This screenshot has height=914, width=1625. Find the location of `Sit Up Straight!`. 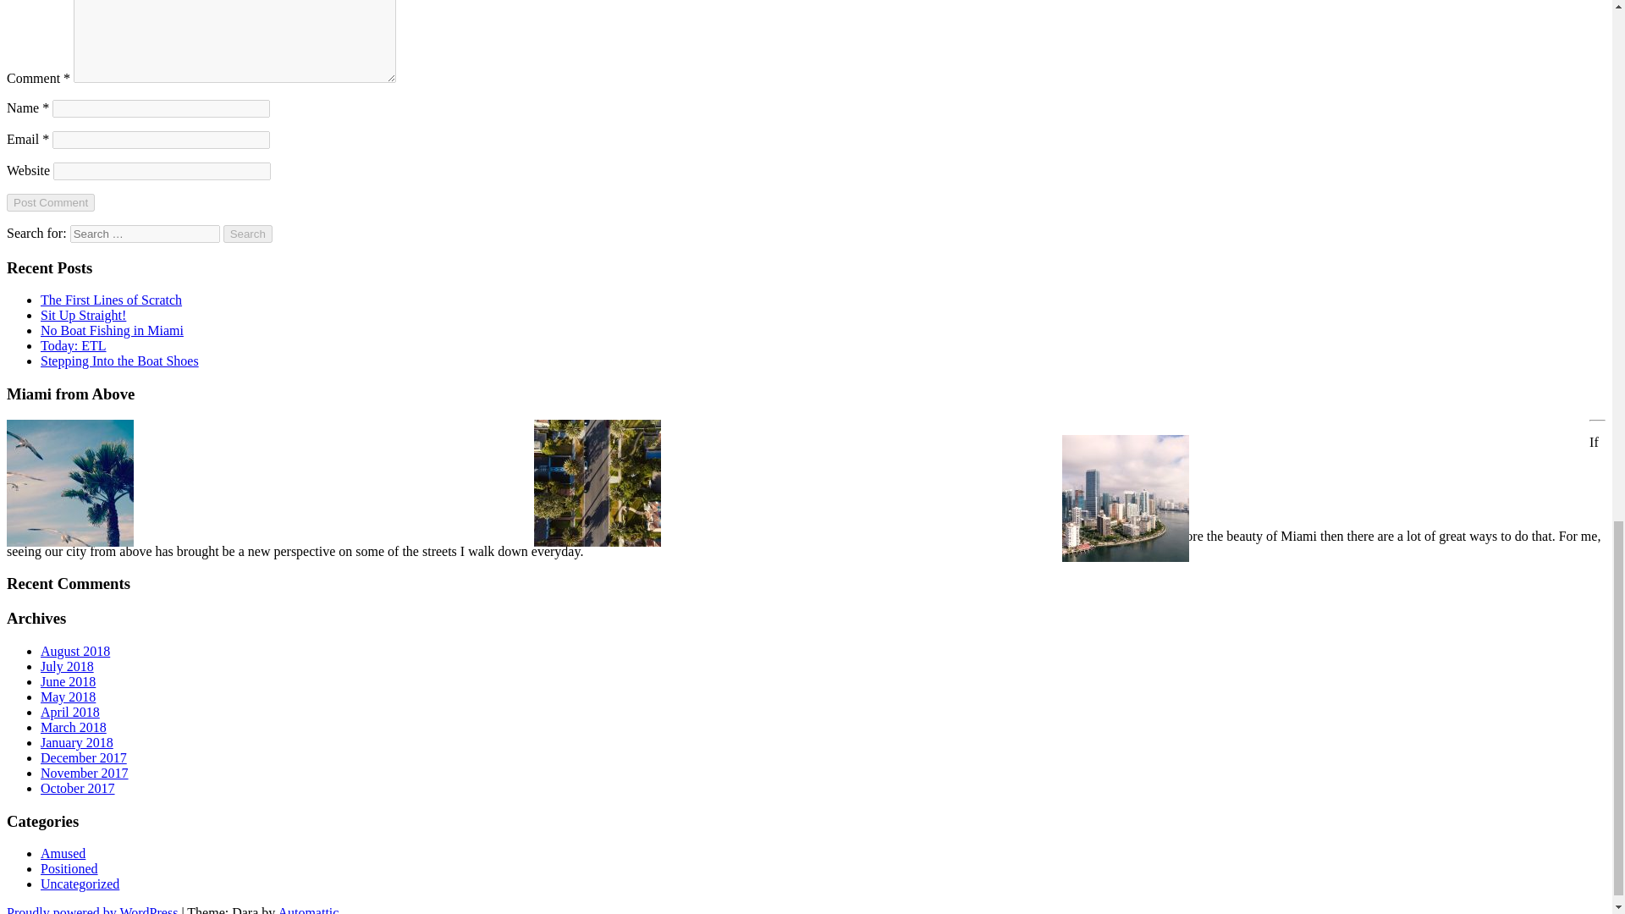

Sit Up Straight! is located at coordinates (83, 315).